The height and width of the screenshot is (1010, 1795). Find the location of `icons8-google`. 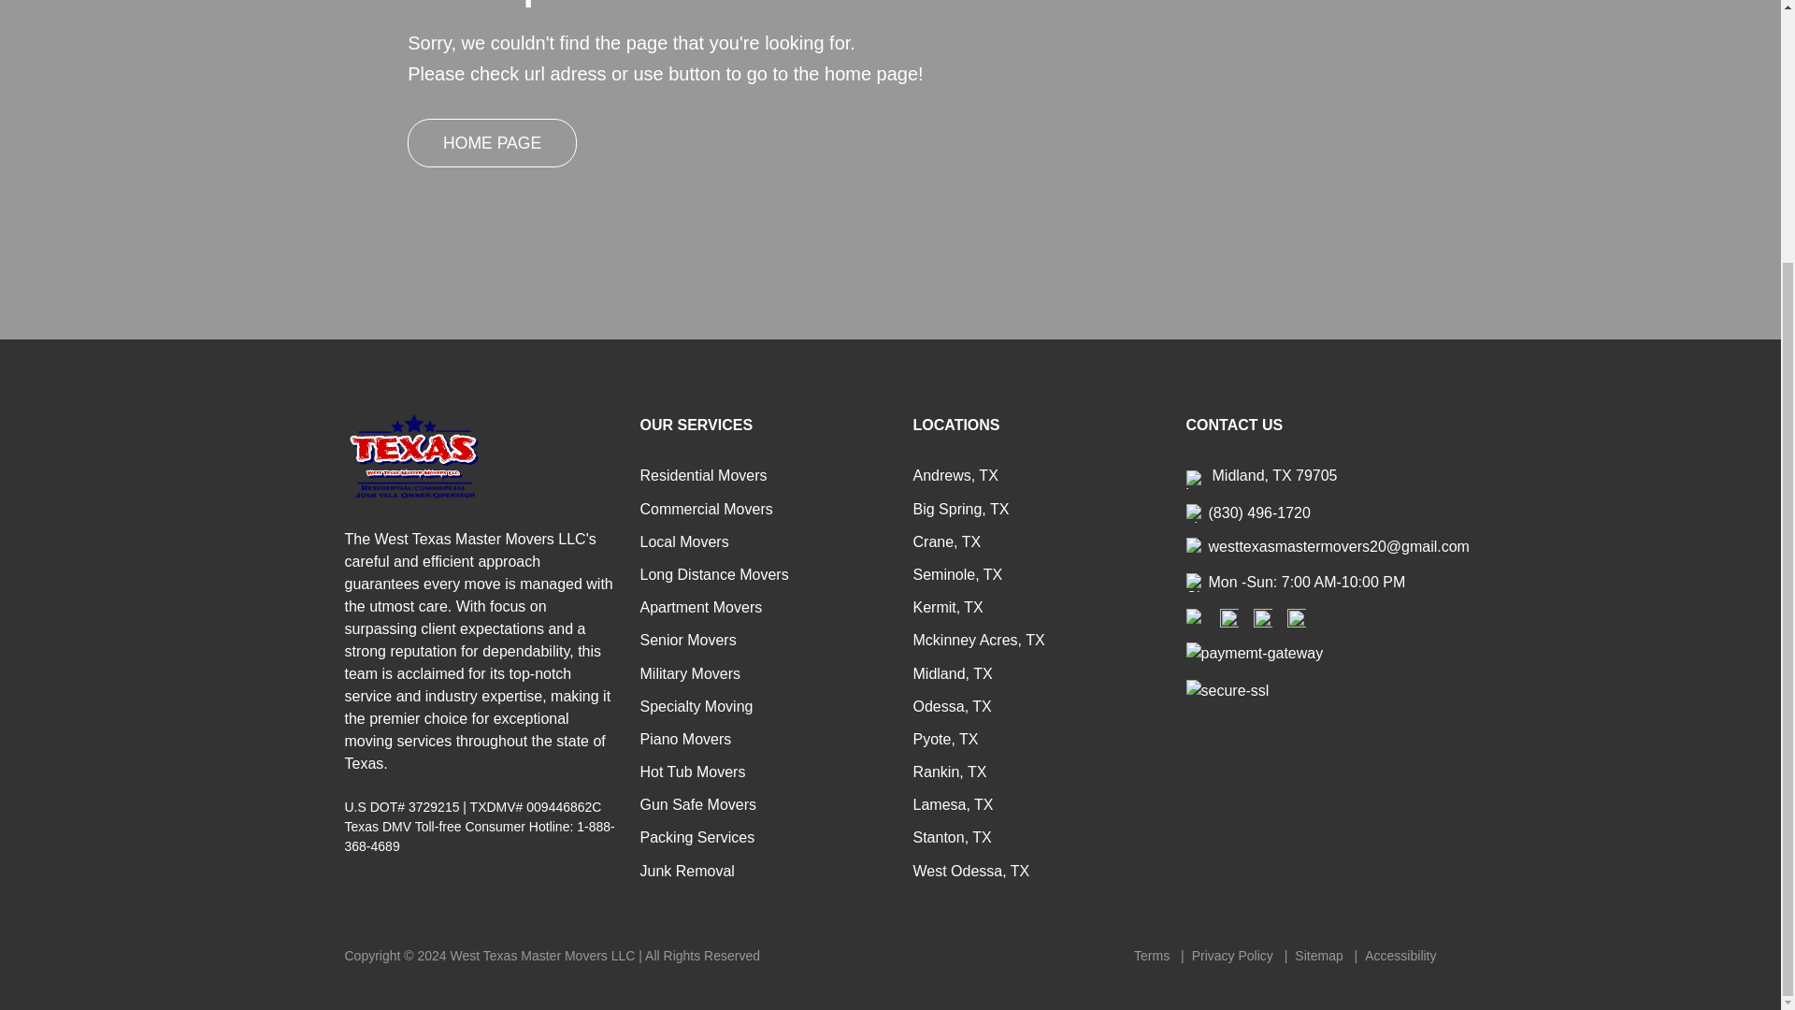

icons8-google is located at coordinates (1262, 617).